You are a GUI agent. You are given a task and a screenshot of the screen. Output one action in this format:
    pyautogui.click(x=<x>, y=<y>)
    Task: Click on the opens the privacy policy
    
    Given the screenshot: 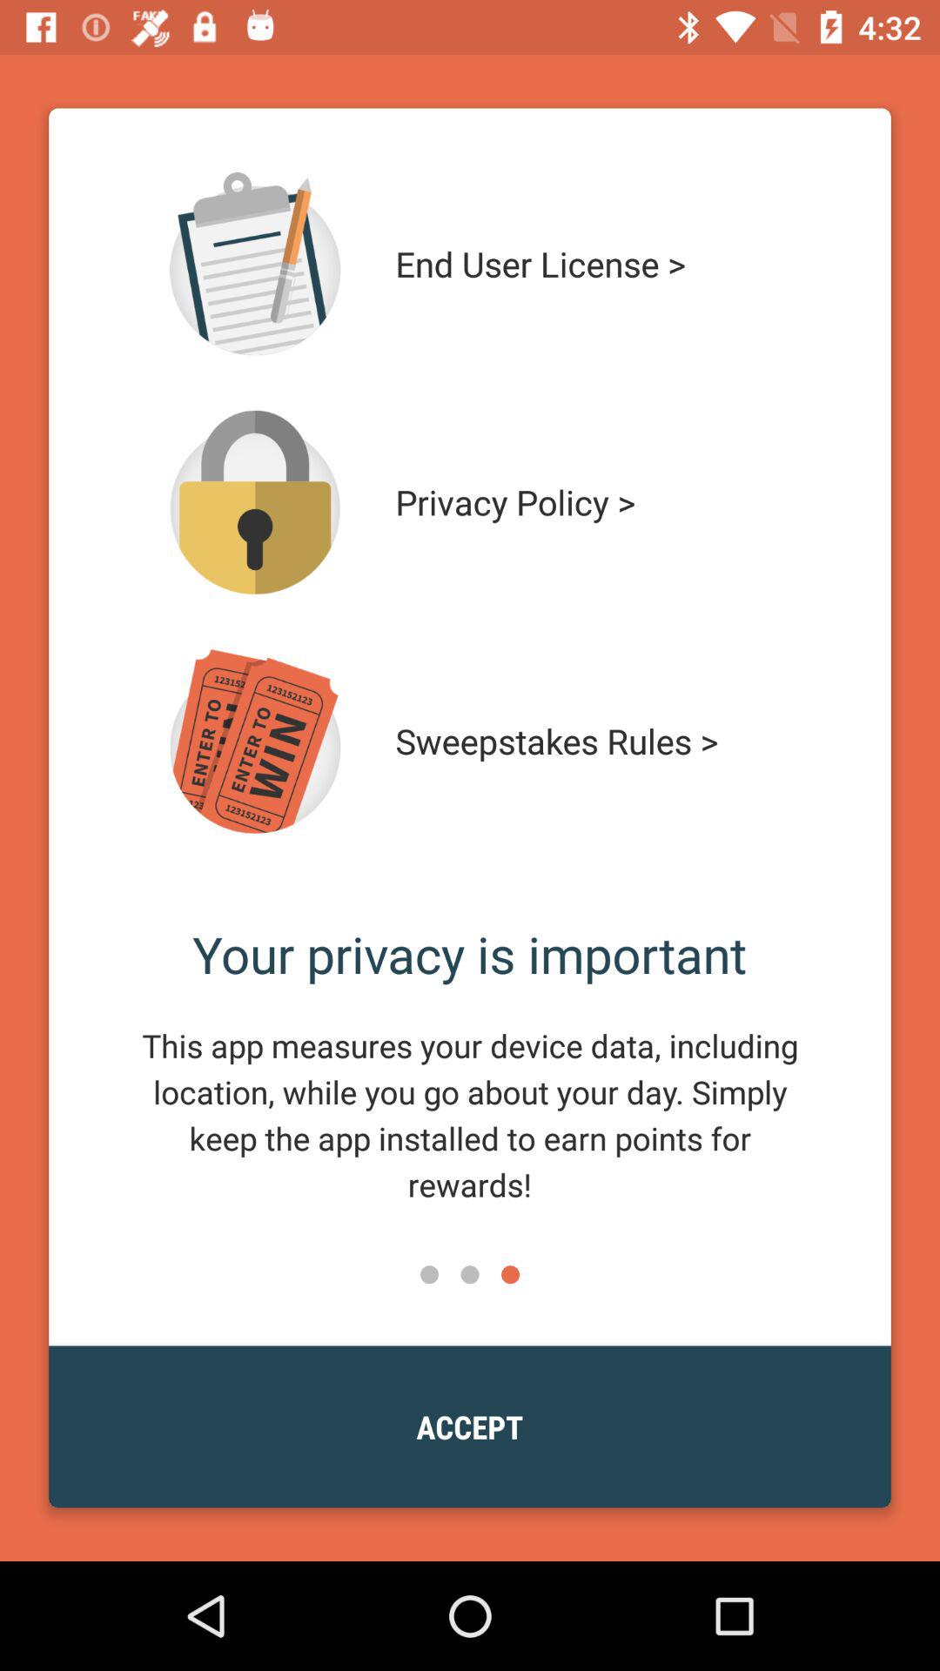 What is the action you would take?
    pyautogui.click(x=255, y=502)
    